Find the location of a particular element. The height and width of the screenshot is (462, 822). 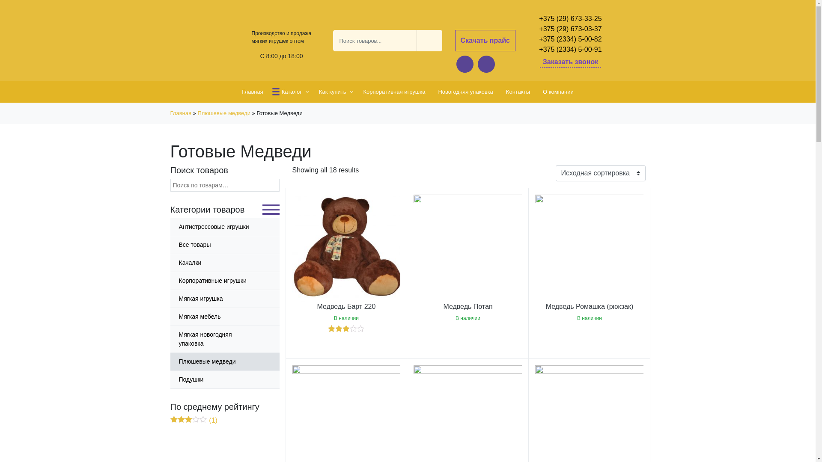

+375 (2334) 5-00-91 is located at coordinates (570, 50).